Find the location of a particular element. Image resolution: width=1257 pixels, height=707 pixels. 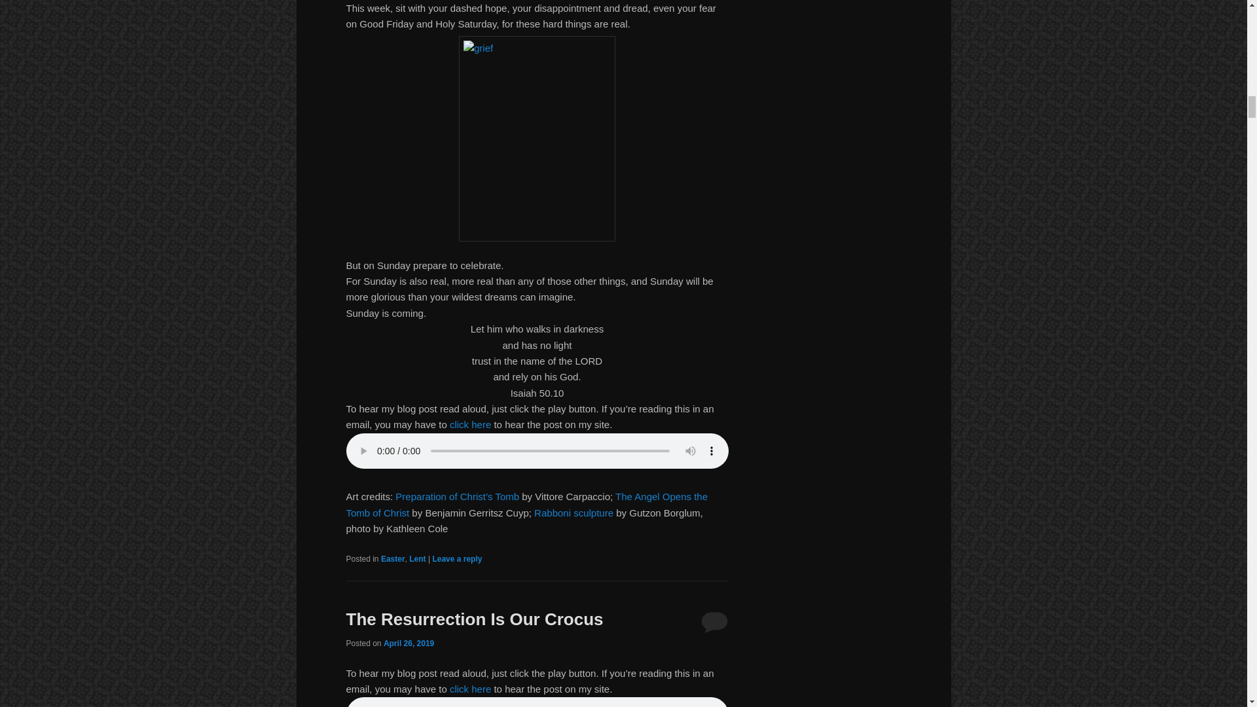

Rabboni sculpture is located at coordinates (574, 513).